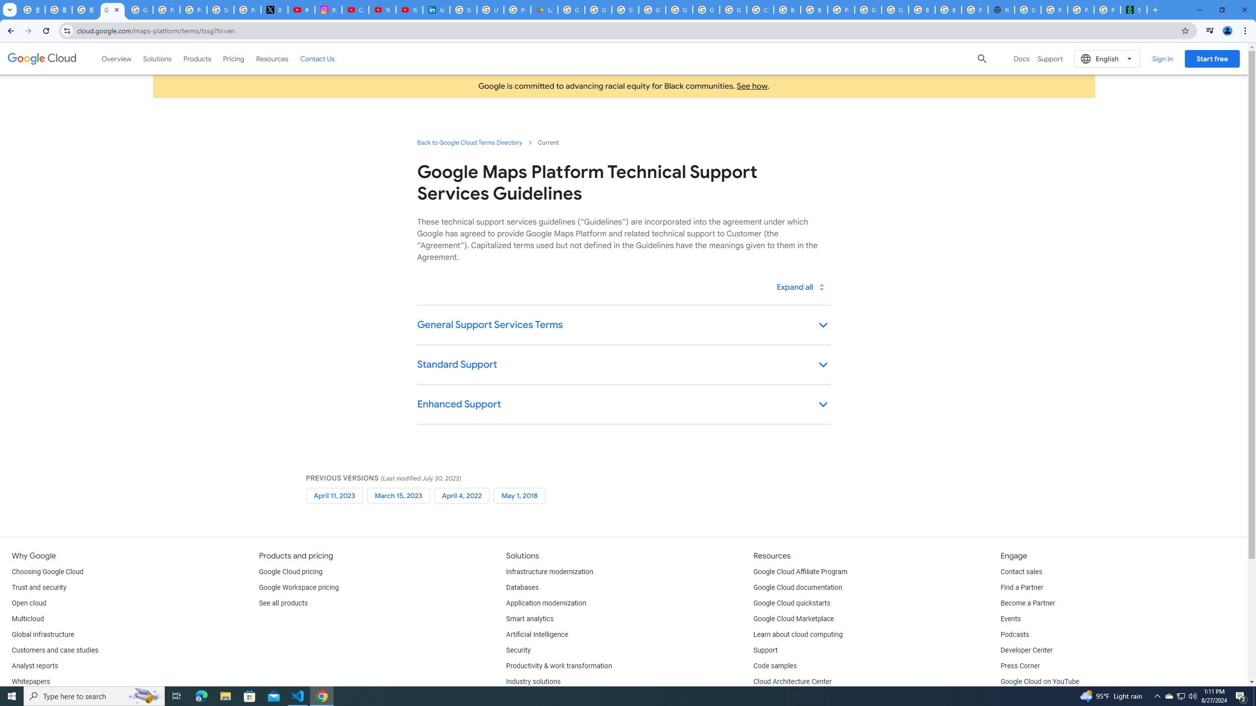  I want to click on Sign in - Google Accounts, so click(625, 10).